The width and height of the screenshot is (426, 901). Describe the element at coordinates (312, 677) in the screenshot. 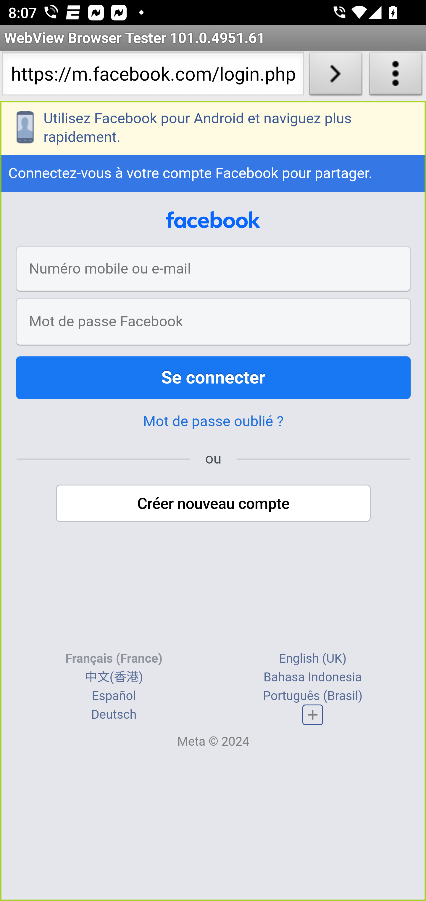

I see `Bahasa Indonesia` at that location.